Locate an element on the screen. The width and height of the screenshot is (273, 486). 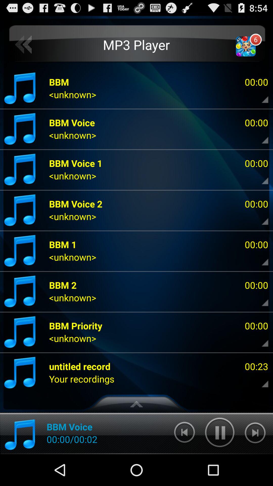
turn on item below <unknown> icon is located at coordinates (80, 366).